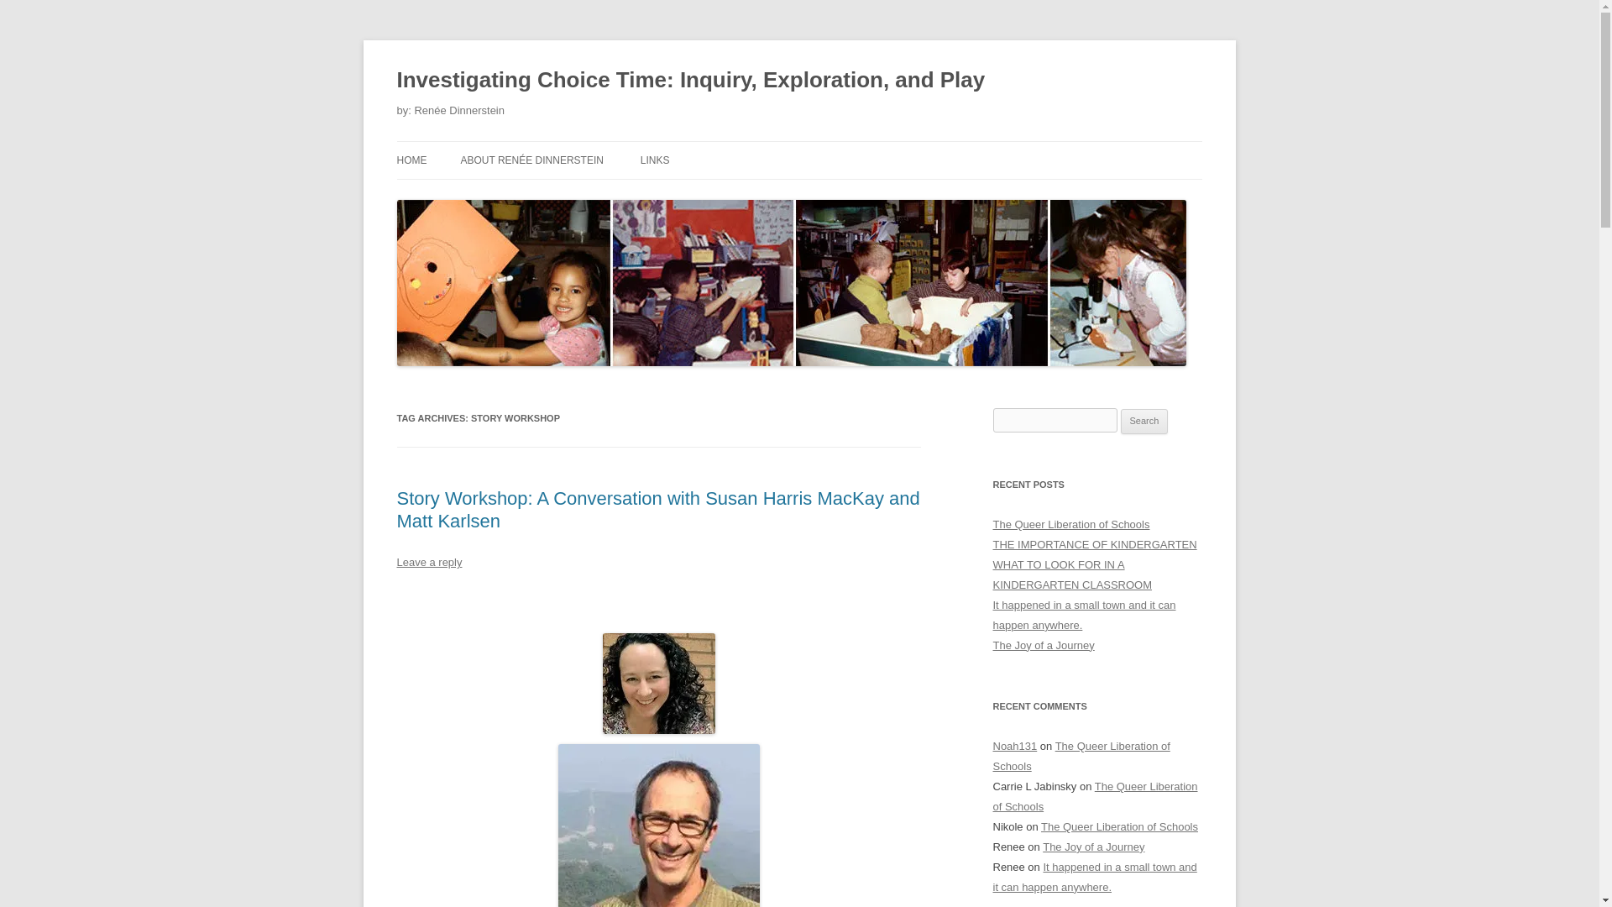  Describe the element at coordinates (1093, 847) in the screenshot. I see `The Joy of a Journey` at that location.